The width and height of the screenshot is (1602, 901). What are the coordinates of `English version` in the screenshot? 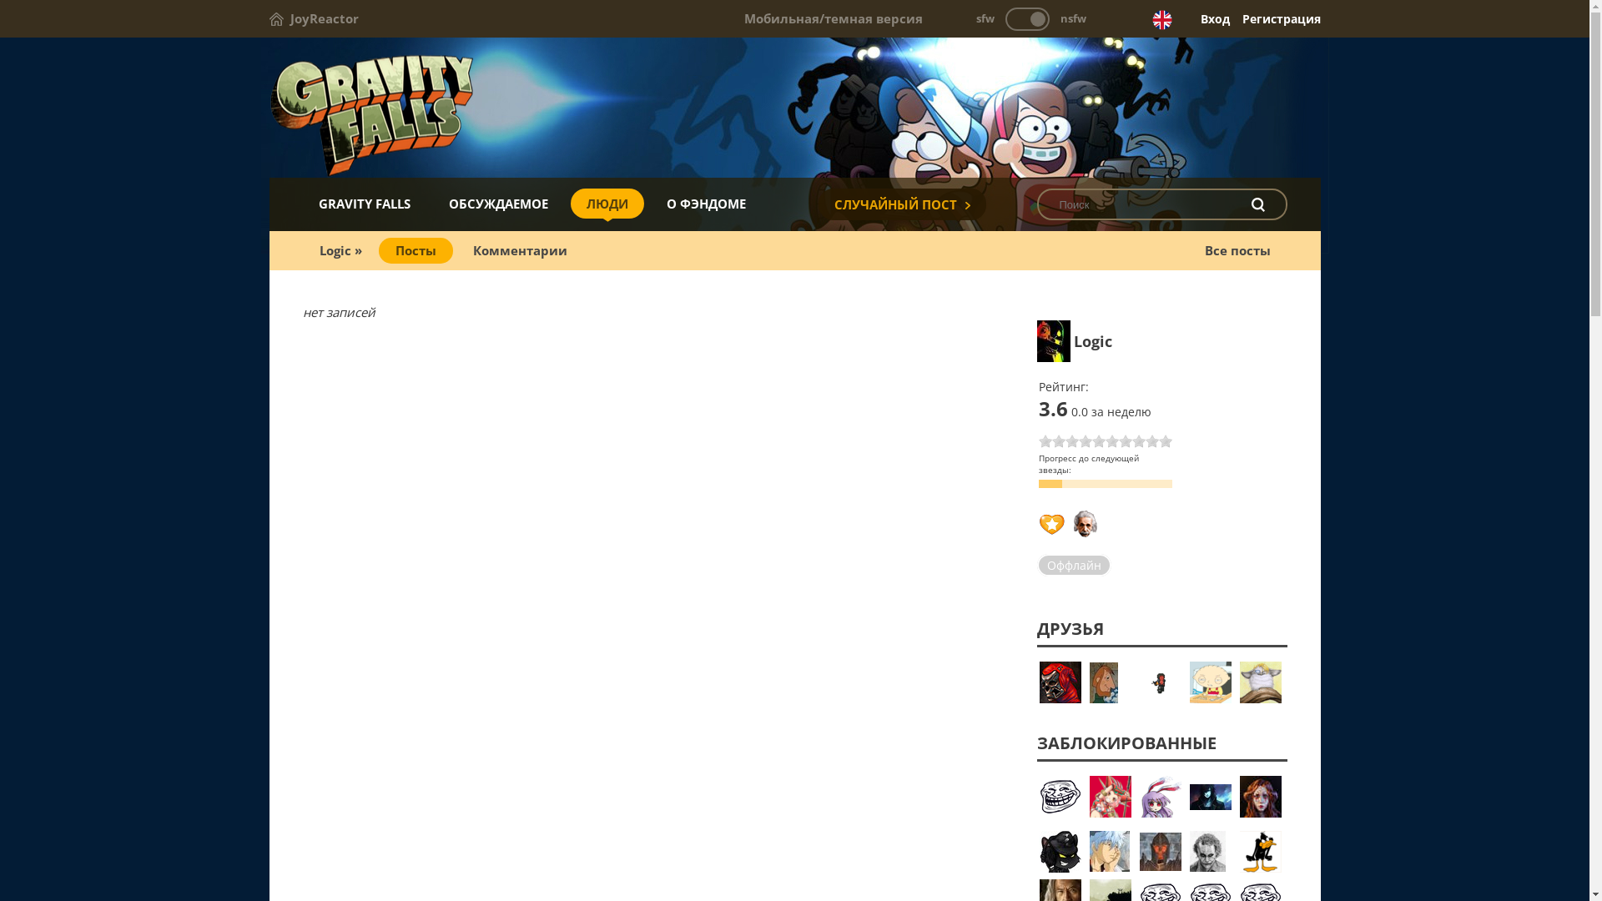 It's located at (1161, 20).